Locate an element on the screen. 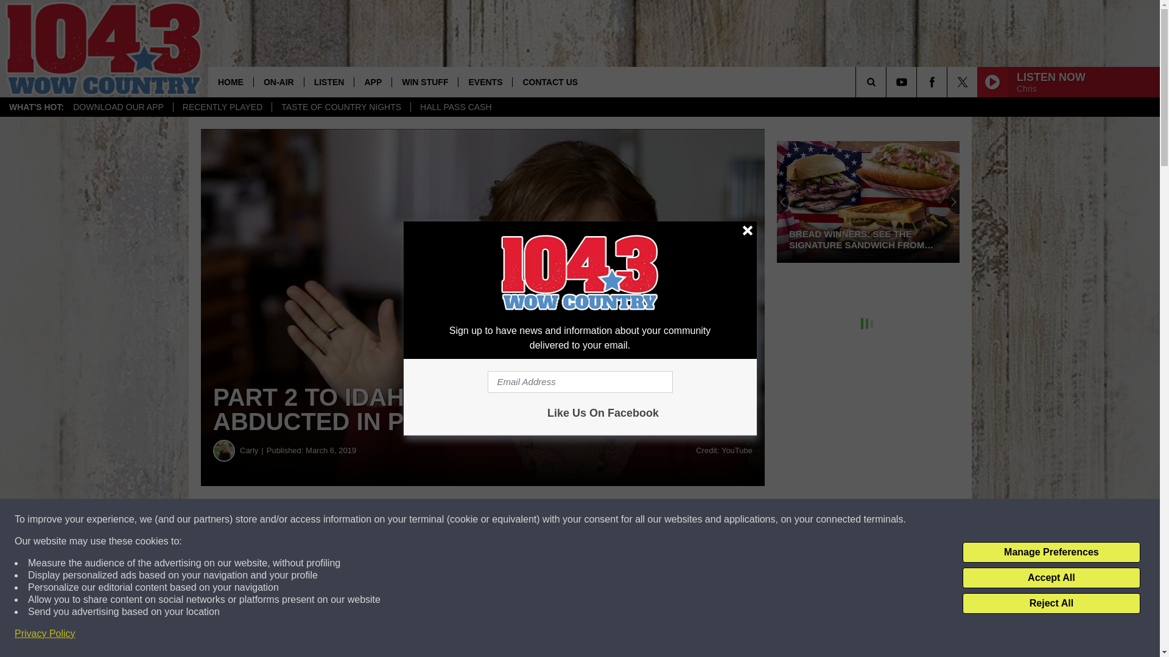 This screenshot has height=657, width=1169. APP is located at coordinates (373, 82).